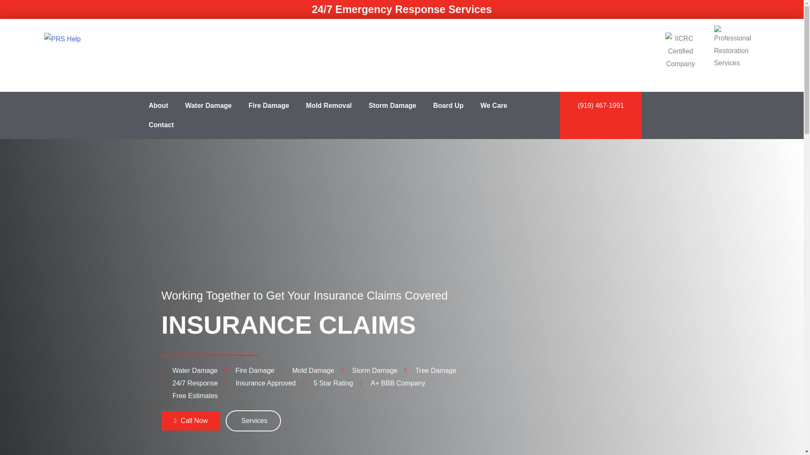  I want to click on Storm Damage, so click(392, 105).